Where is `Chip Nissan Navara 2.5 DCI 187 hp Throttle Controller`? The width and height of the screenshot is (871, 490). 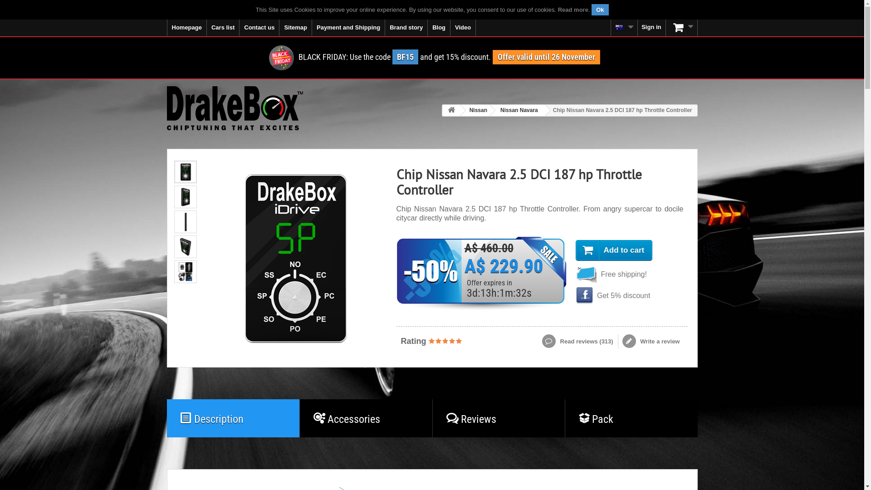
Chip Nissan Navara 2.5 DCI 187 hp Throttle Controller is located at coordinates (186, 197).